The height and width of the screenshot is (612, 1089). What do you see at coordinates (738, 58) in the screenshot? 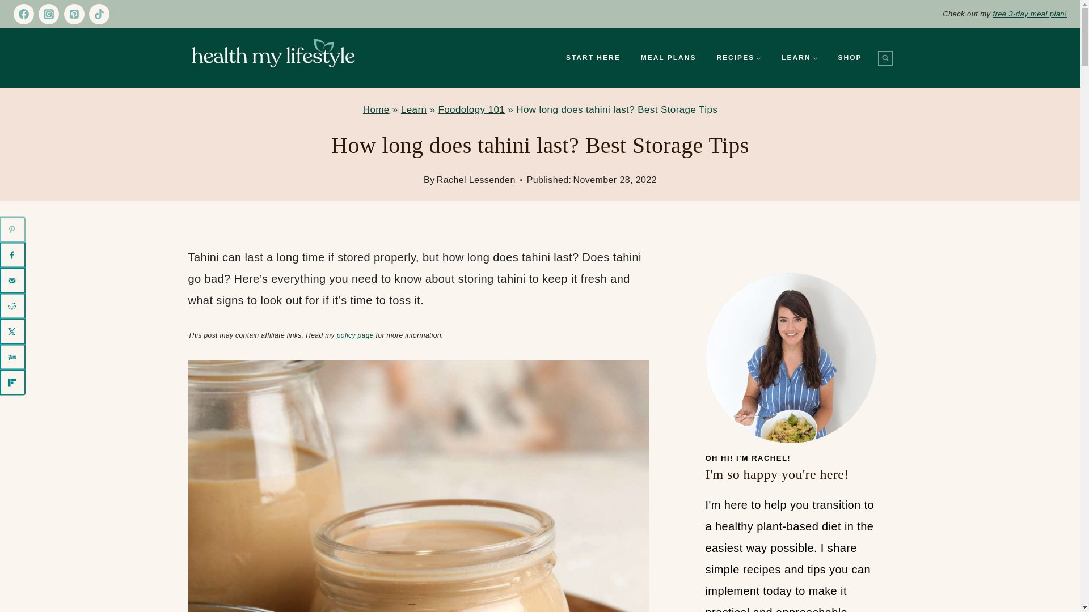
I see `RECIPES` at bounding box center [738, 58].